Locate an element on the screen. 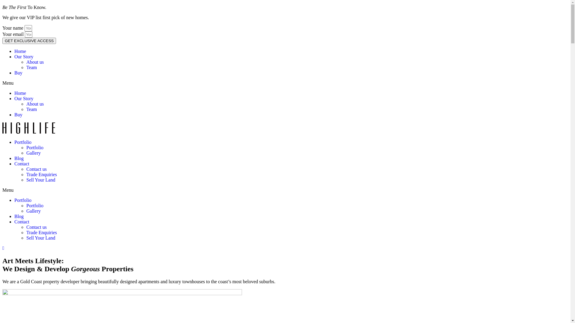  Skip to content is located at coordinates (2, 5).